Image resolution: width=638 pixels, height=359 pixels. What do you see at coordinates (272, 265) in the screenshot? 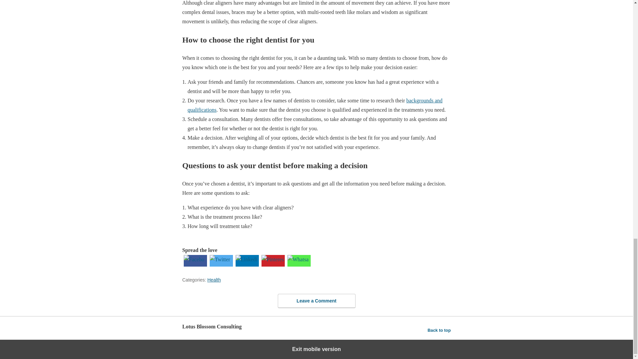
I see `Pinterest` at bounding box center [272, 265].